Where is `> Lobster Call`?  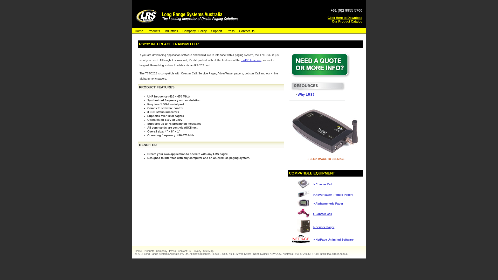
> Lobster Call is located at coordinates (323, 214).